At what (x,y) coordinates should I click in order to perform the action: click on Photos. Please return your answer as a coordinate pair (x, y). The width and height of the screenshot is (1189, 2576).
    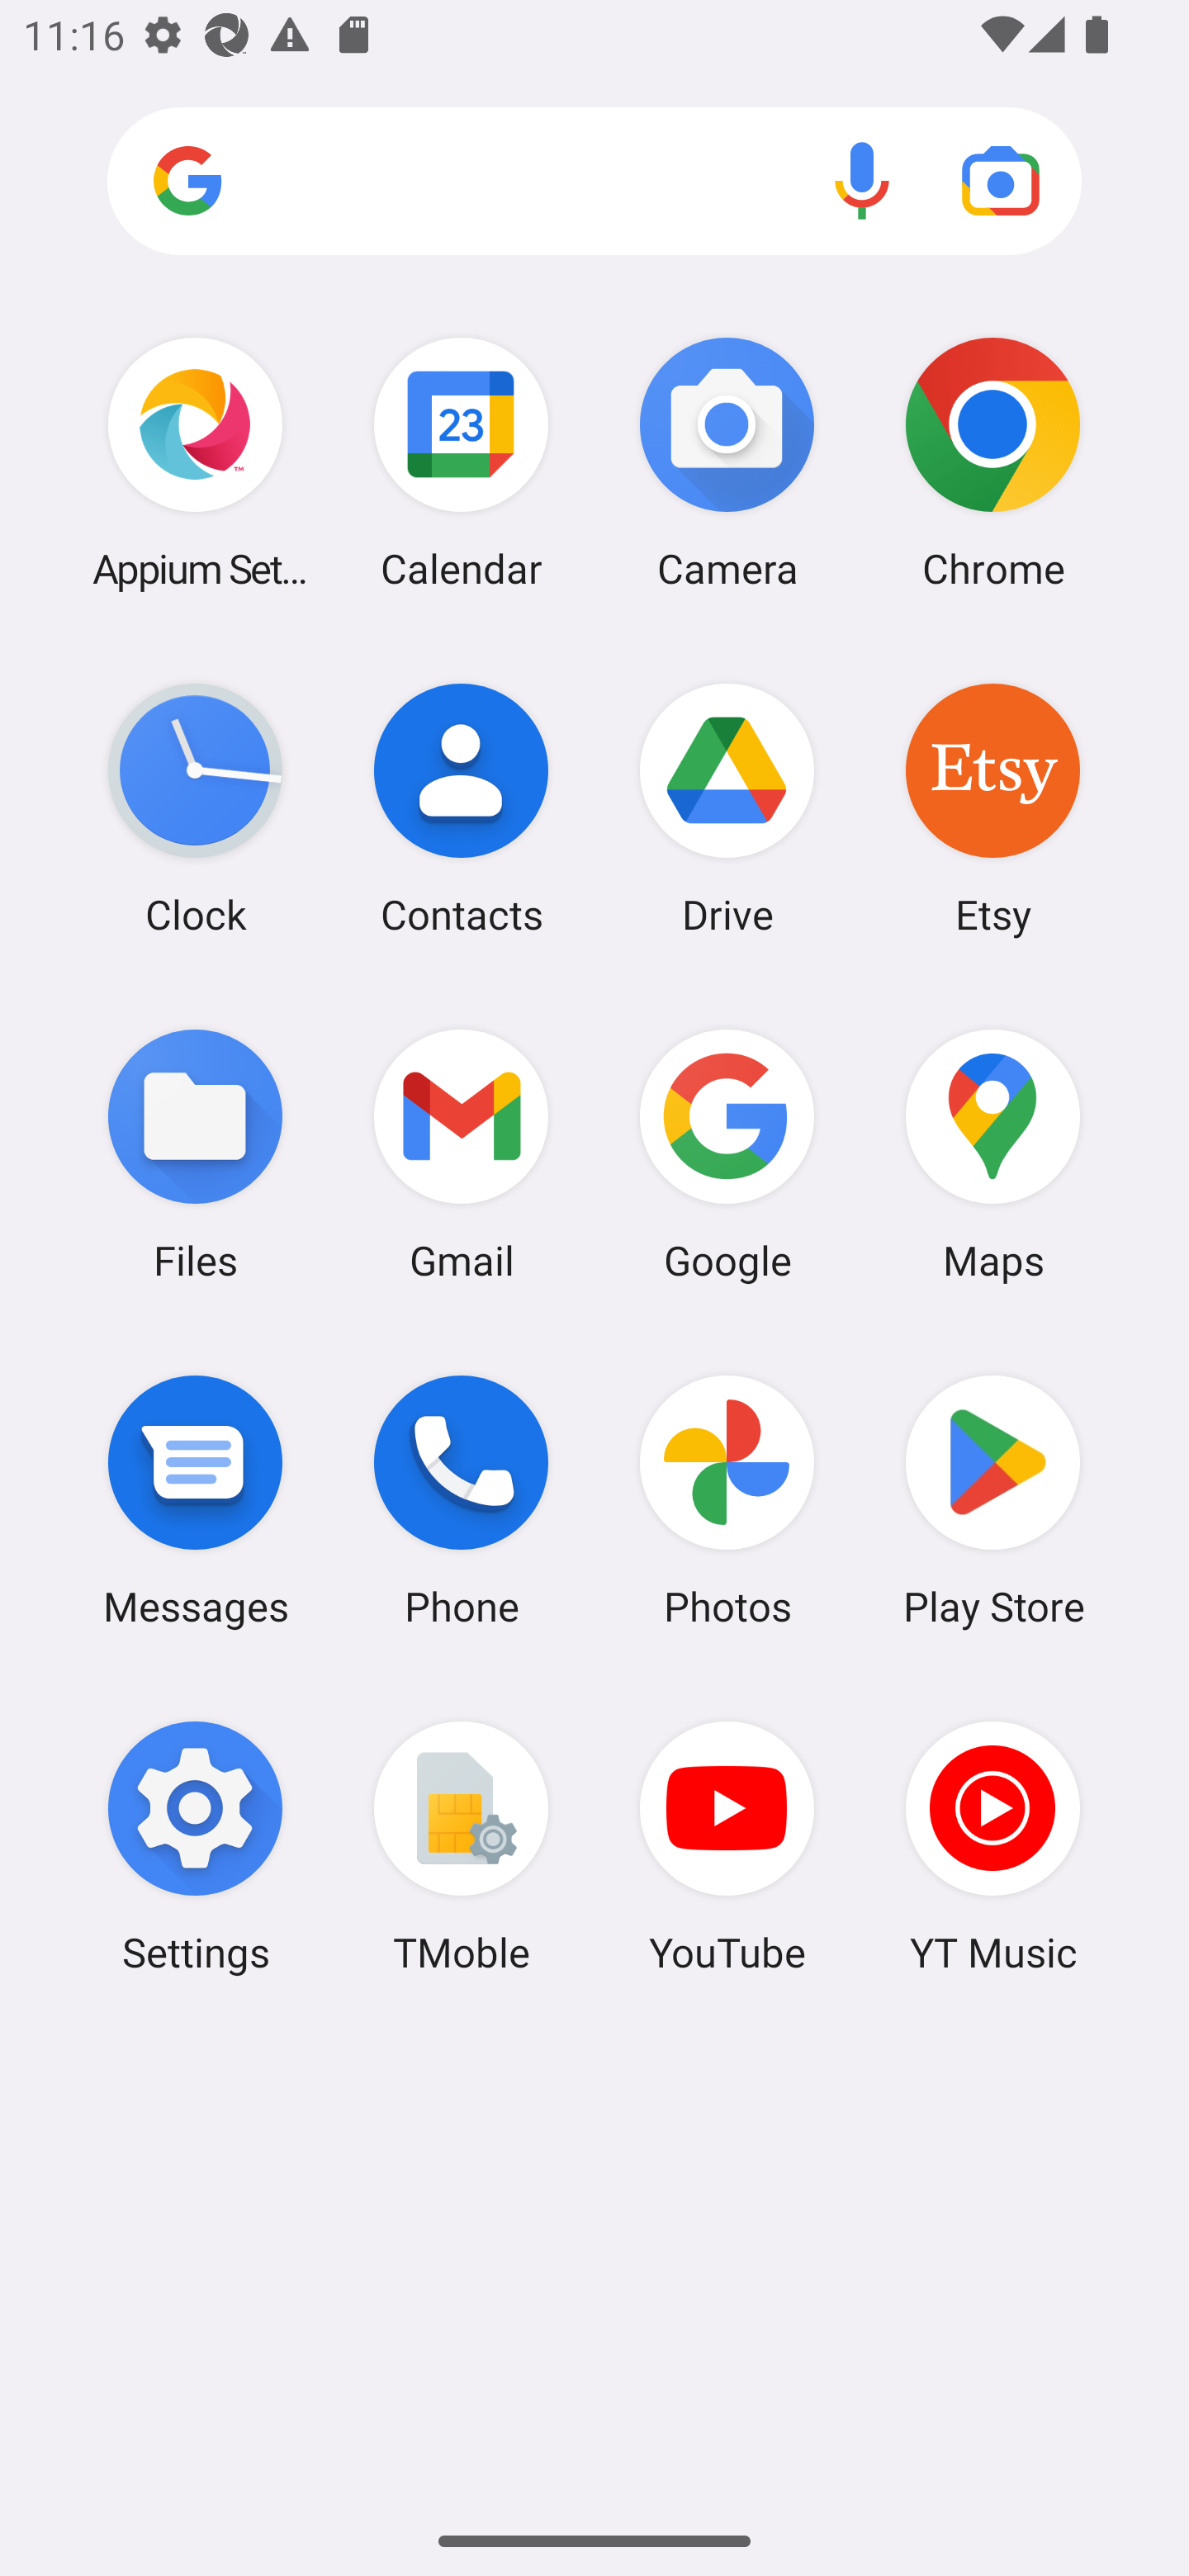
    Looking at the image, I should click on (727, 1500).